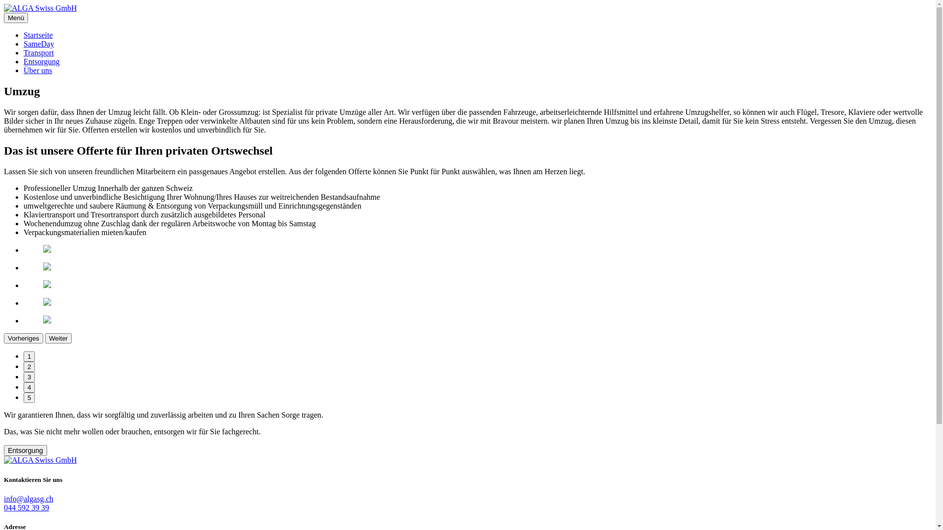 This screenshot has width=943, height=530. What do you see at coordinates (38, 35) in the screenshot?
I see `Startseite` at bounding box center [38, 35].